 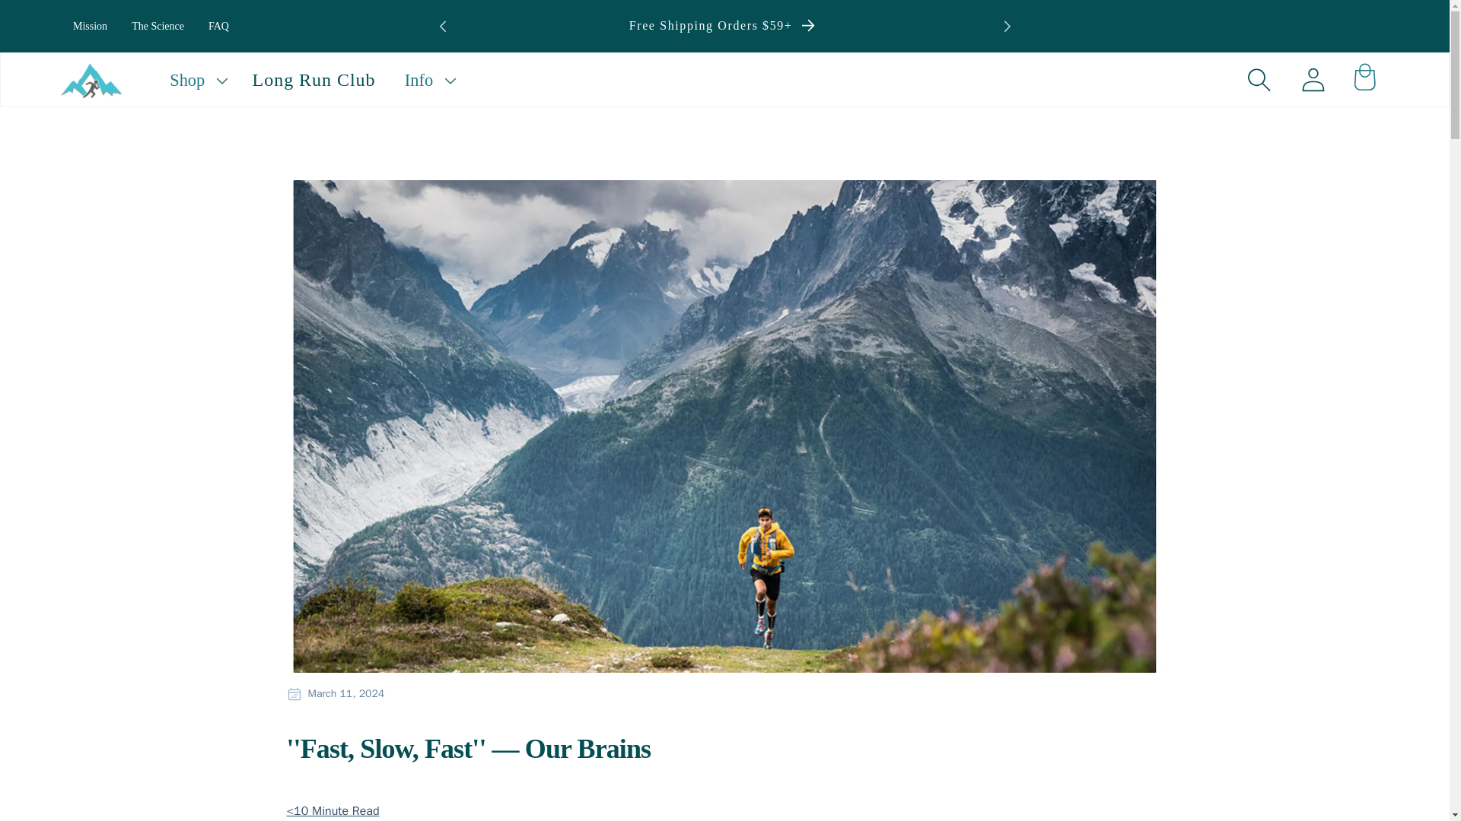 I want to click on Long Run Club, so click(x=314, y=79).